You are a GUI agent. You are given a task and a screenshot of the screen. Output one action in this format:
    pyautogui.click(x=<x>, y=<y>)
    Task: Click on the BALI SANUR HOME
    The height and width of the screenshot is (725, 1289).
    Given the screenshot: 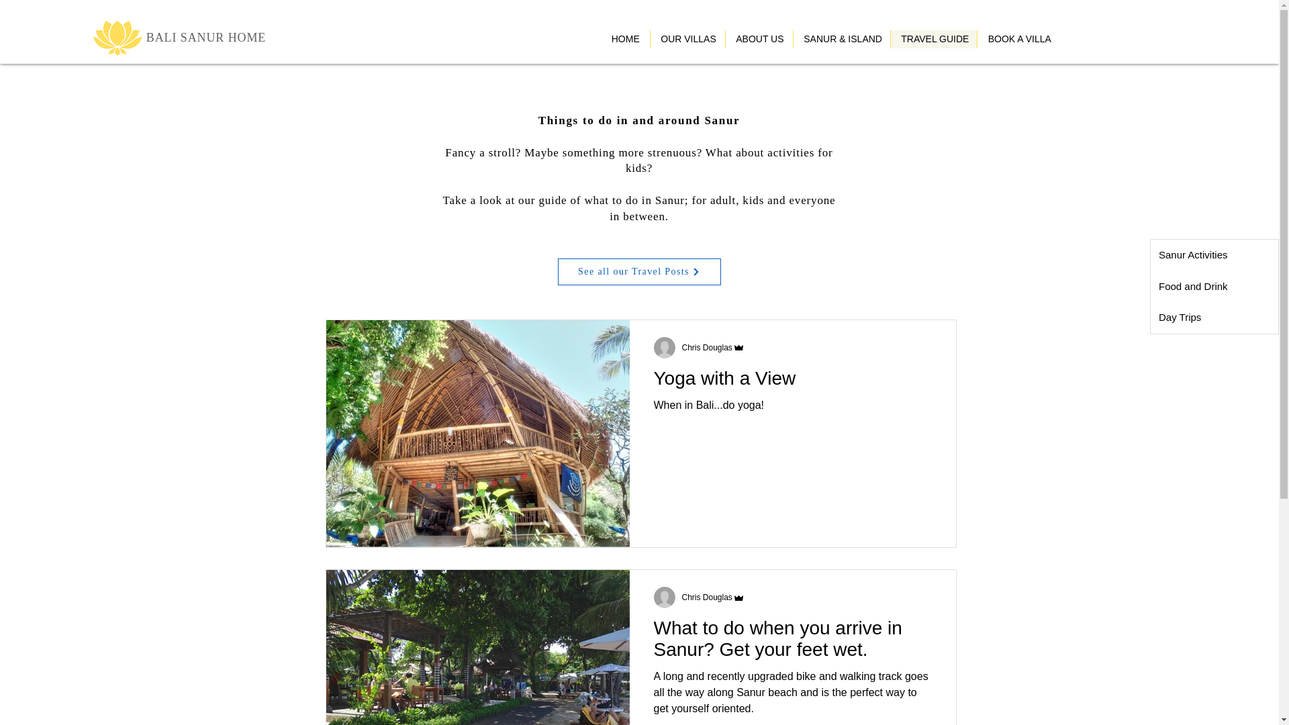 What is the action you would take?
    pyautogui.click(x=207, y=38)
    